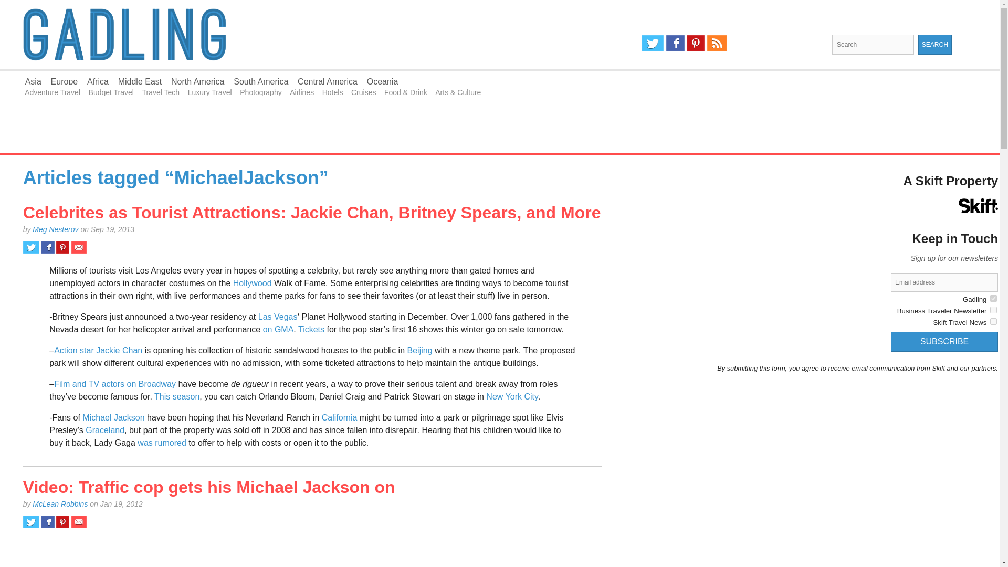 The image size is (1008, 567). What do you see at coordinates (114, 383) in the screenshot?
I see `Film and TV actors on Broadway` at bounding box center [114, 383].